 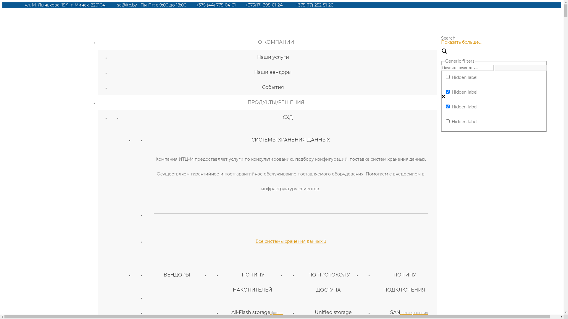 What do you see at coordinates (216, 5) in the screenshot?
I see `+375 (44) 775-04-61` at bounding box center [216, 5].